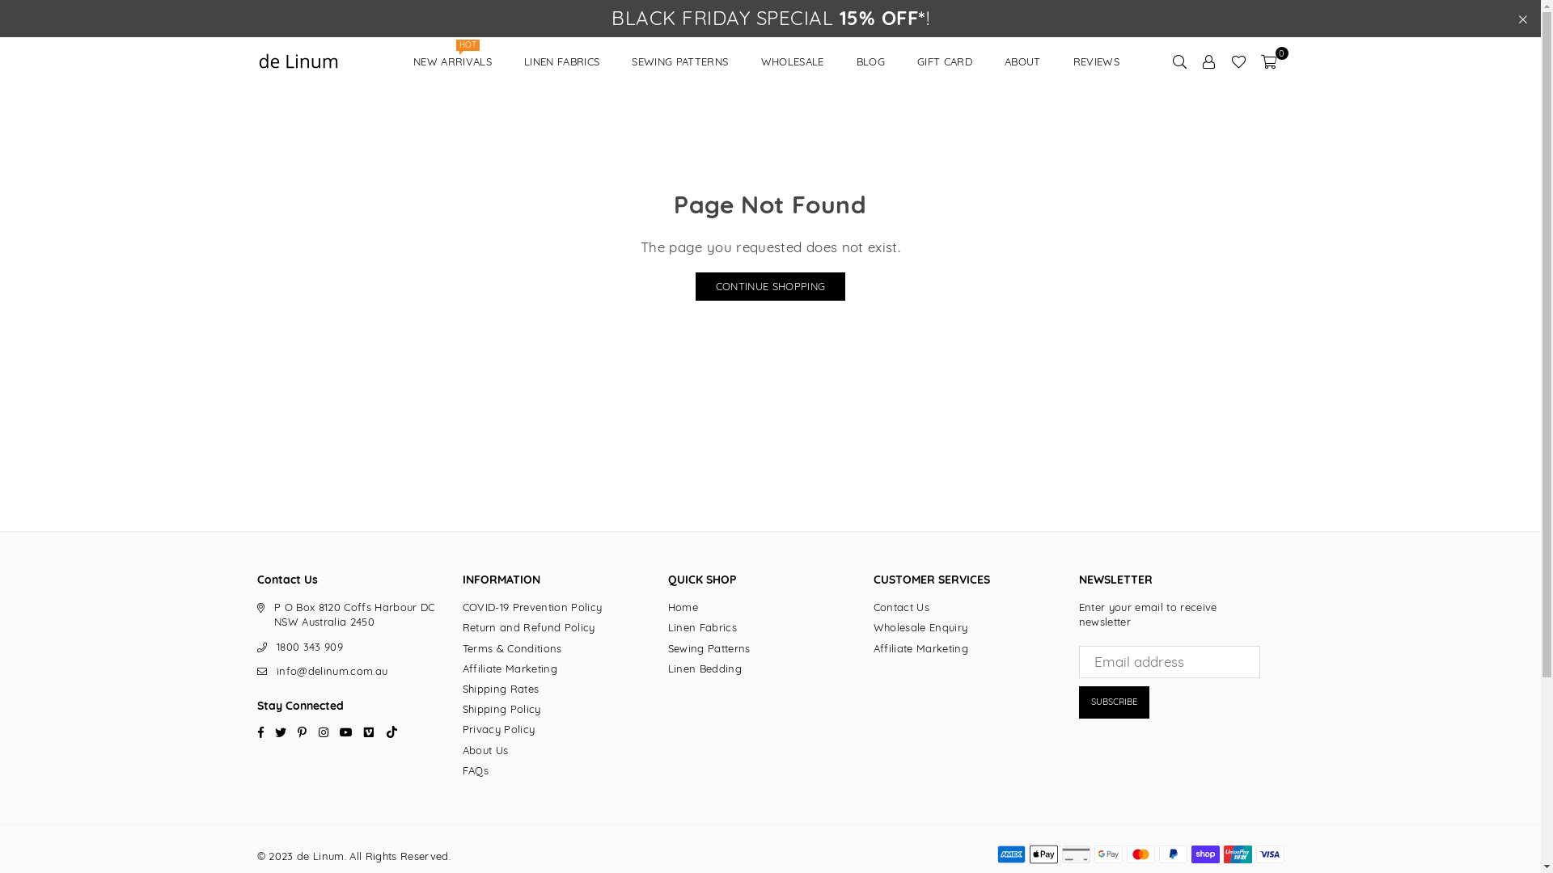  Describe the element at coordinates (793, 61) in the screenshot. I see `WHOLESALE` at that location.